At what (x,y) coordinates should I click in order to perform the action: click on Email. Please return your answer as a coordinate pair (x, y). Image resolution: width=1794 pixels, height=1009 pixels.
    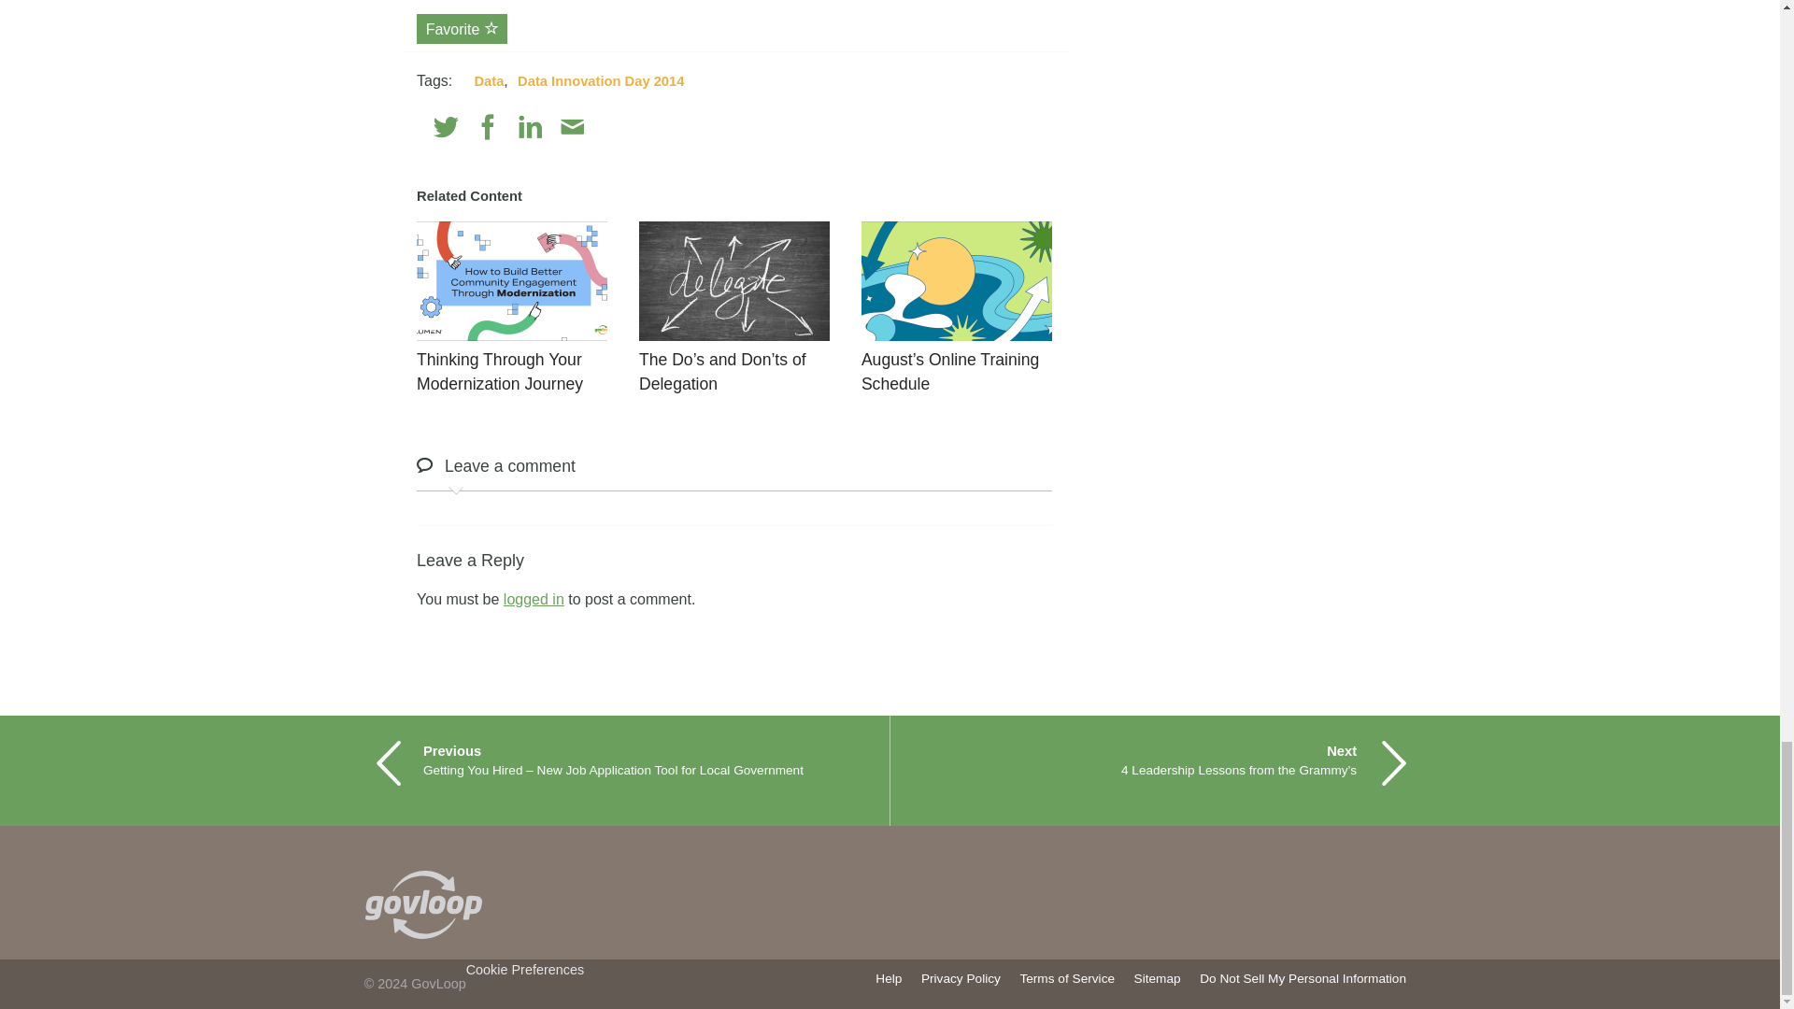
    Looking at the image, I should click on (572, 127).